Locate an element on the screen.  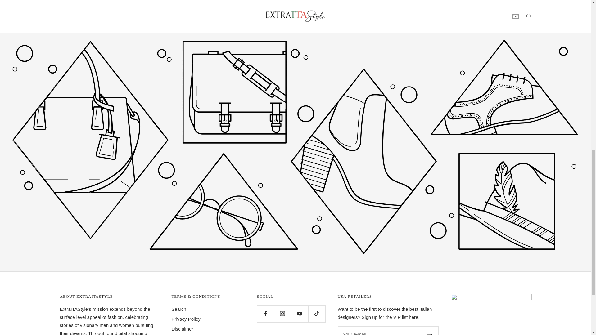
Search is located at coordinates (179, 309).